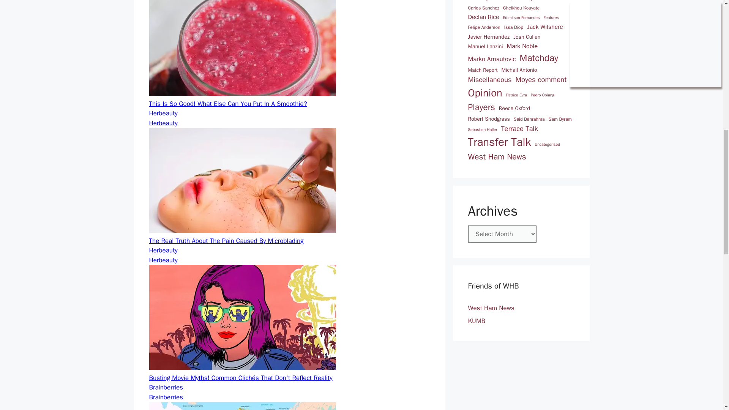 Image resolution: width=729 pixels, height=410 pixels. What do you see at coordinates (536, 1) in the screenshot?
I see `Andy Carroll` at bounding box center [536, 1].